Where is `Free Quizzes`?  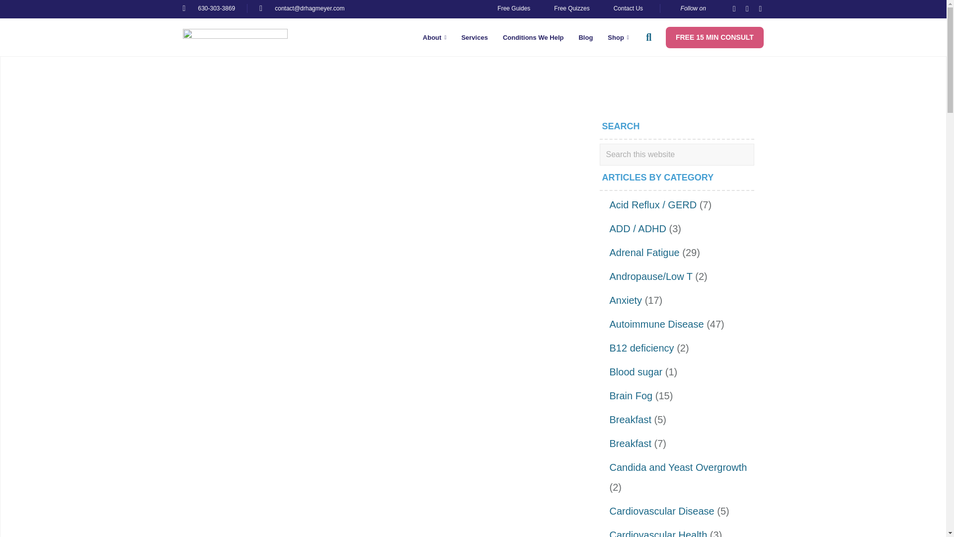 Free Quizzes is located at coordinates (571, 8).